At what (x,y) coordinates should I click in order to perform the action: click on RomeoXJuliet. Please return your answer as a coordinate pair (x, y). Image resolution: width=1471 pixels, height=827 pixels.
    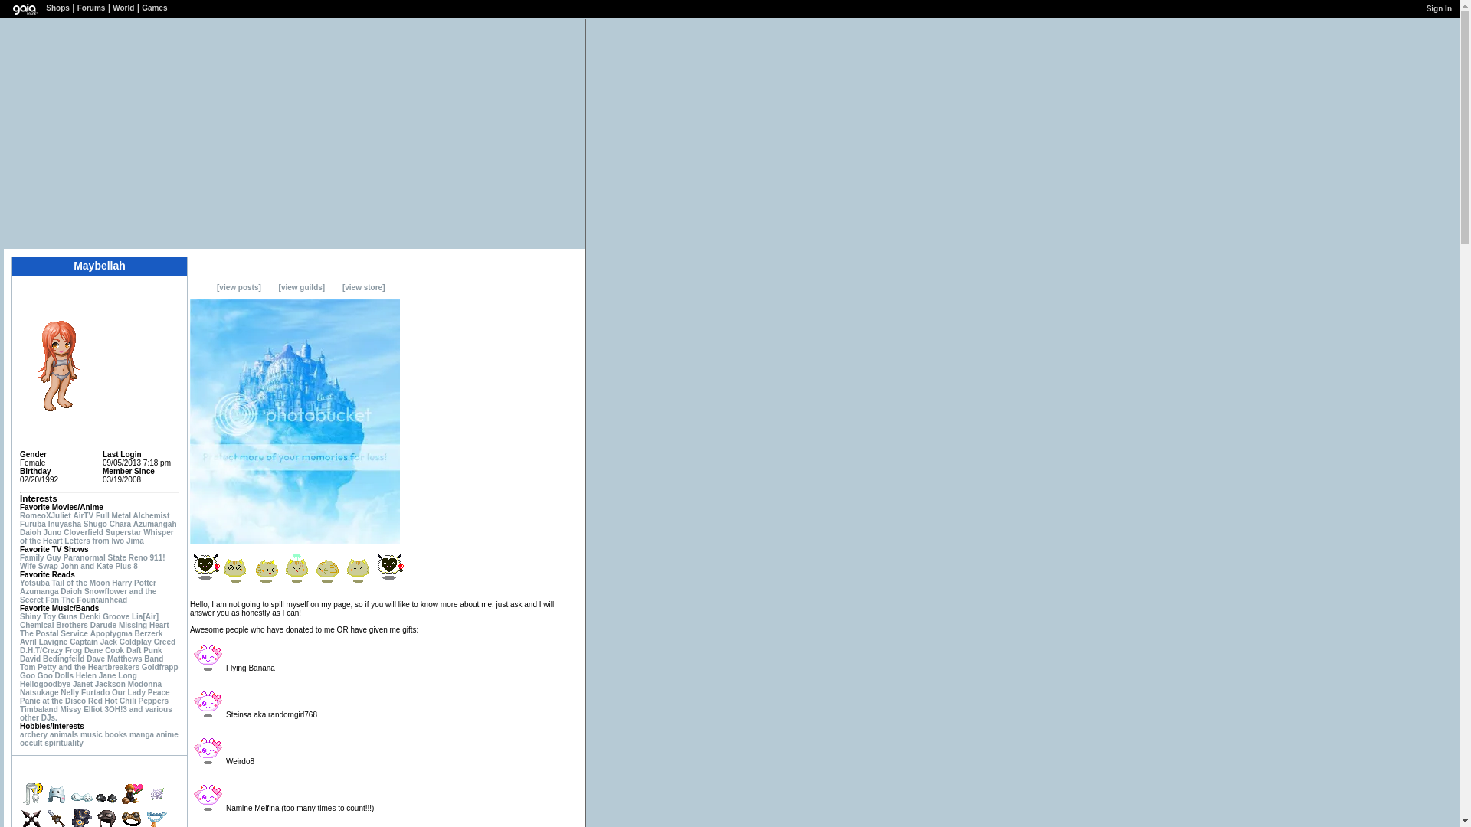
    Looking at the image, I should click on (45, 516).